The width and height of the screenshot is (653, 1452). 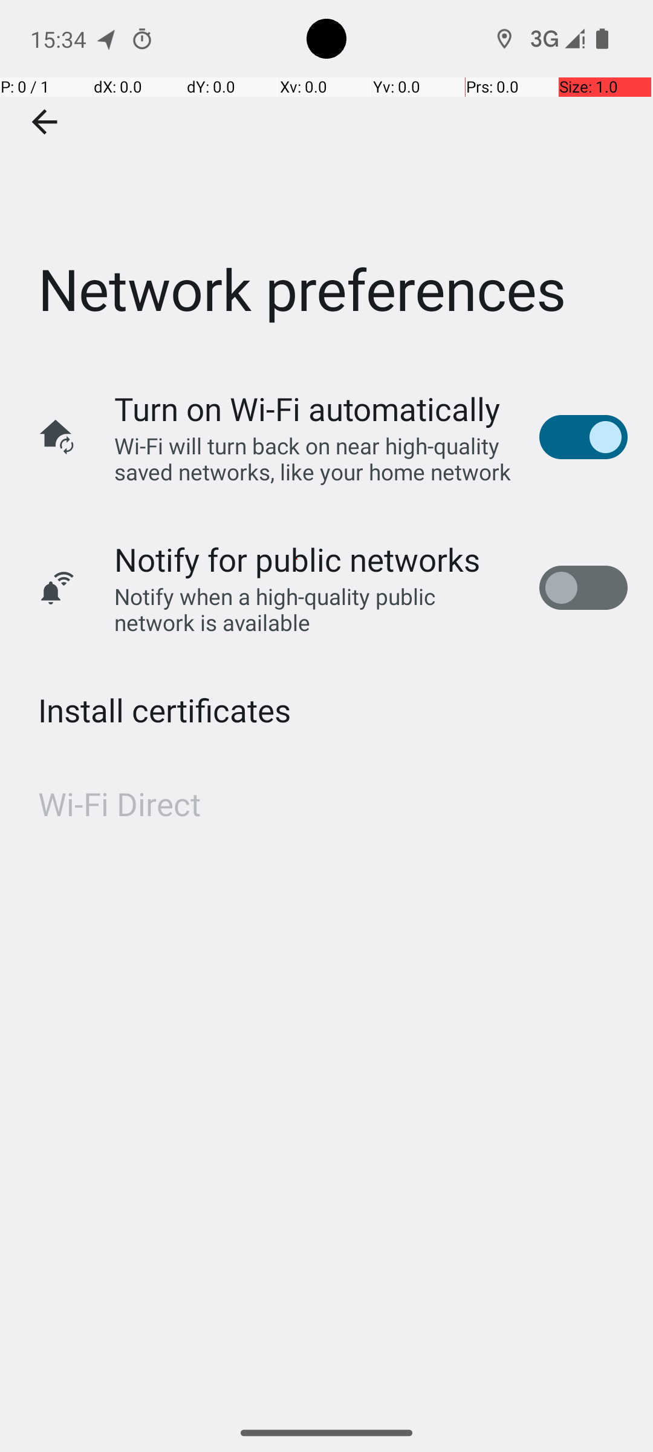 What do you see at coordinates (314, 609) in the screenshot?
I see `Notify when a high‑quality public network is available` at bounding box center [314, 609].